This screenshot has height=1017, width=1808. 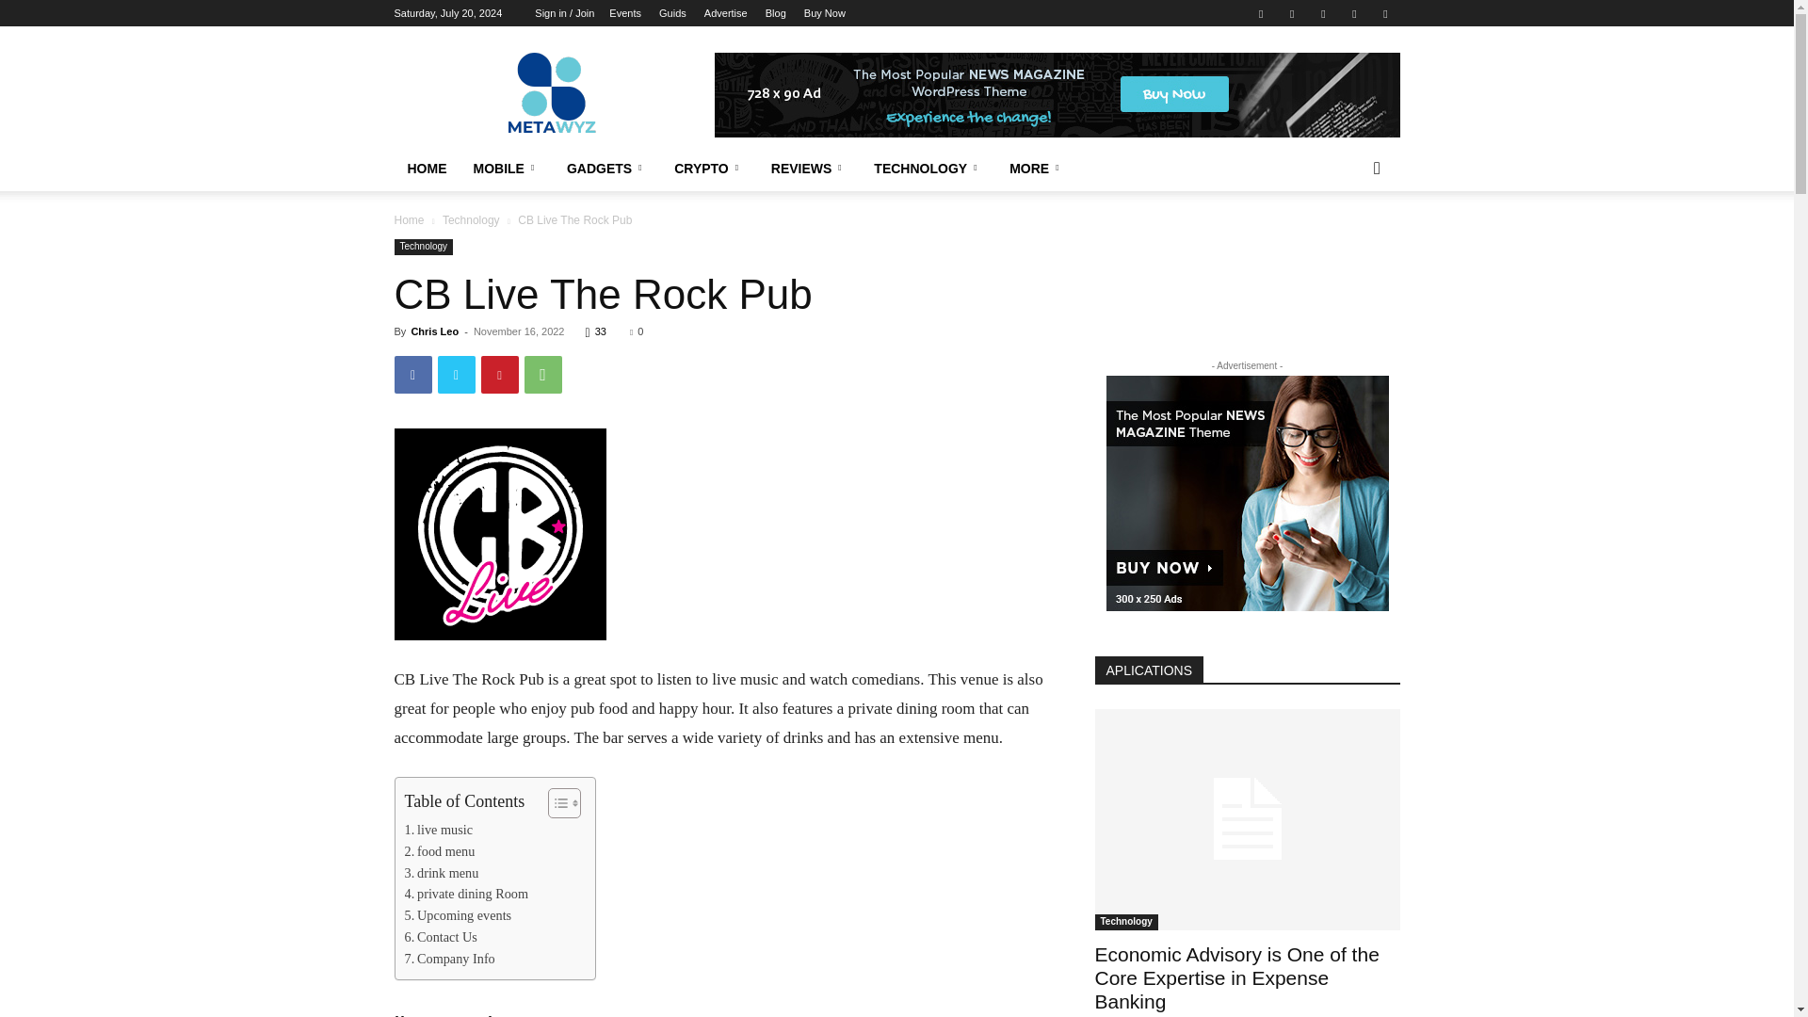 I want to click on Blog, so click(x=776, y=13).